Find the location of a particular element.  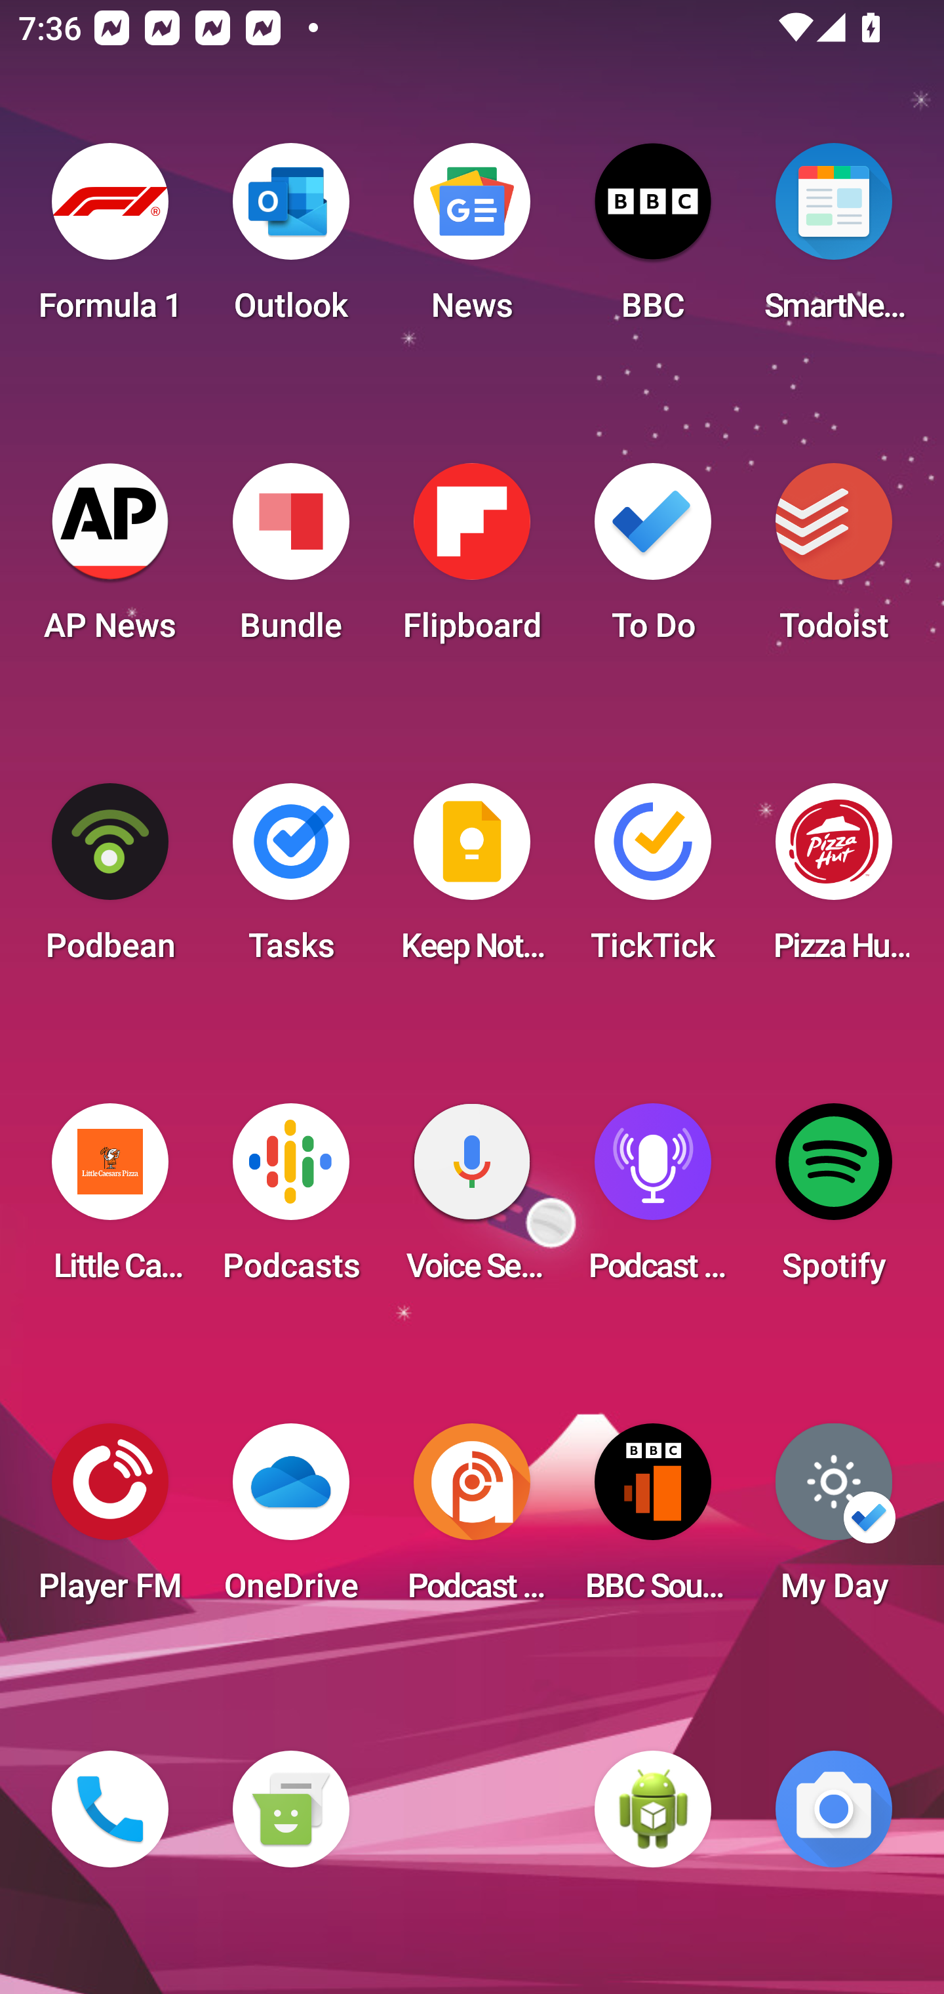

Outlook is located at coordinates (290, 240).